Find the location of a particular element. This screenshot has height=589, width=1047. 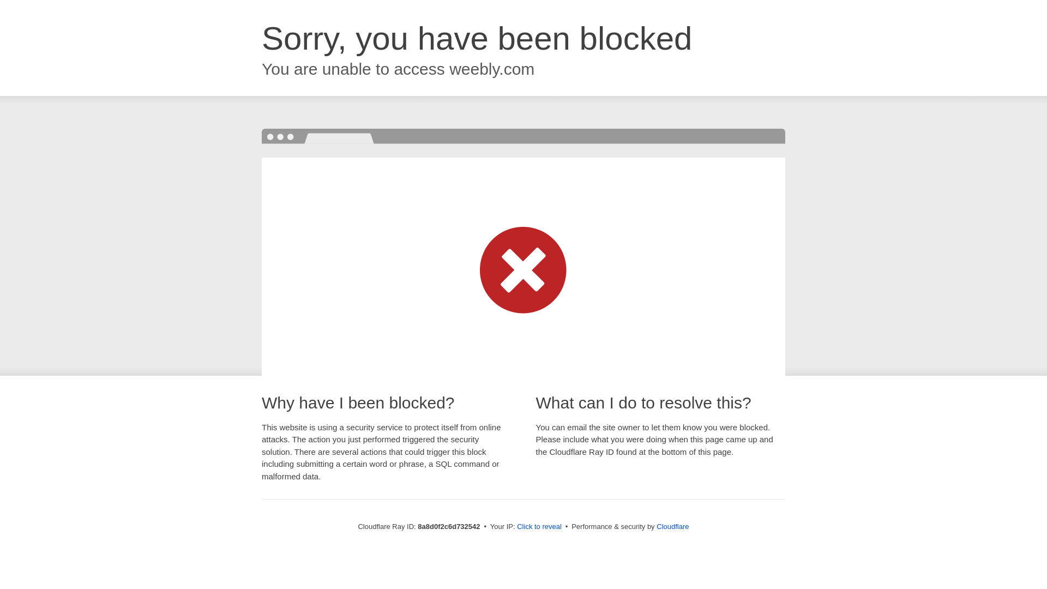

Click to reveal is located at coordinates (539, 527).